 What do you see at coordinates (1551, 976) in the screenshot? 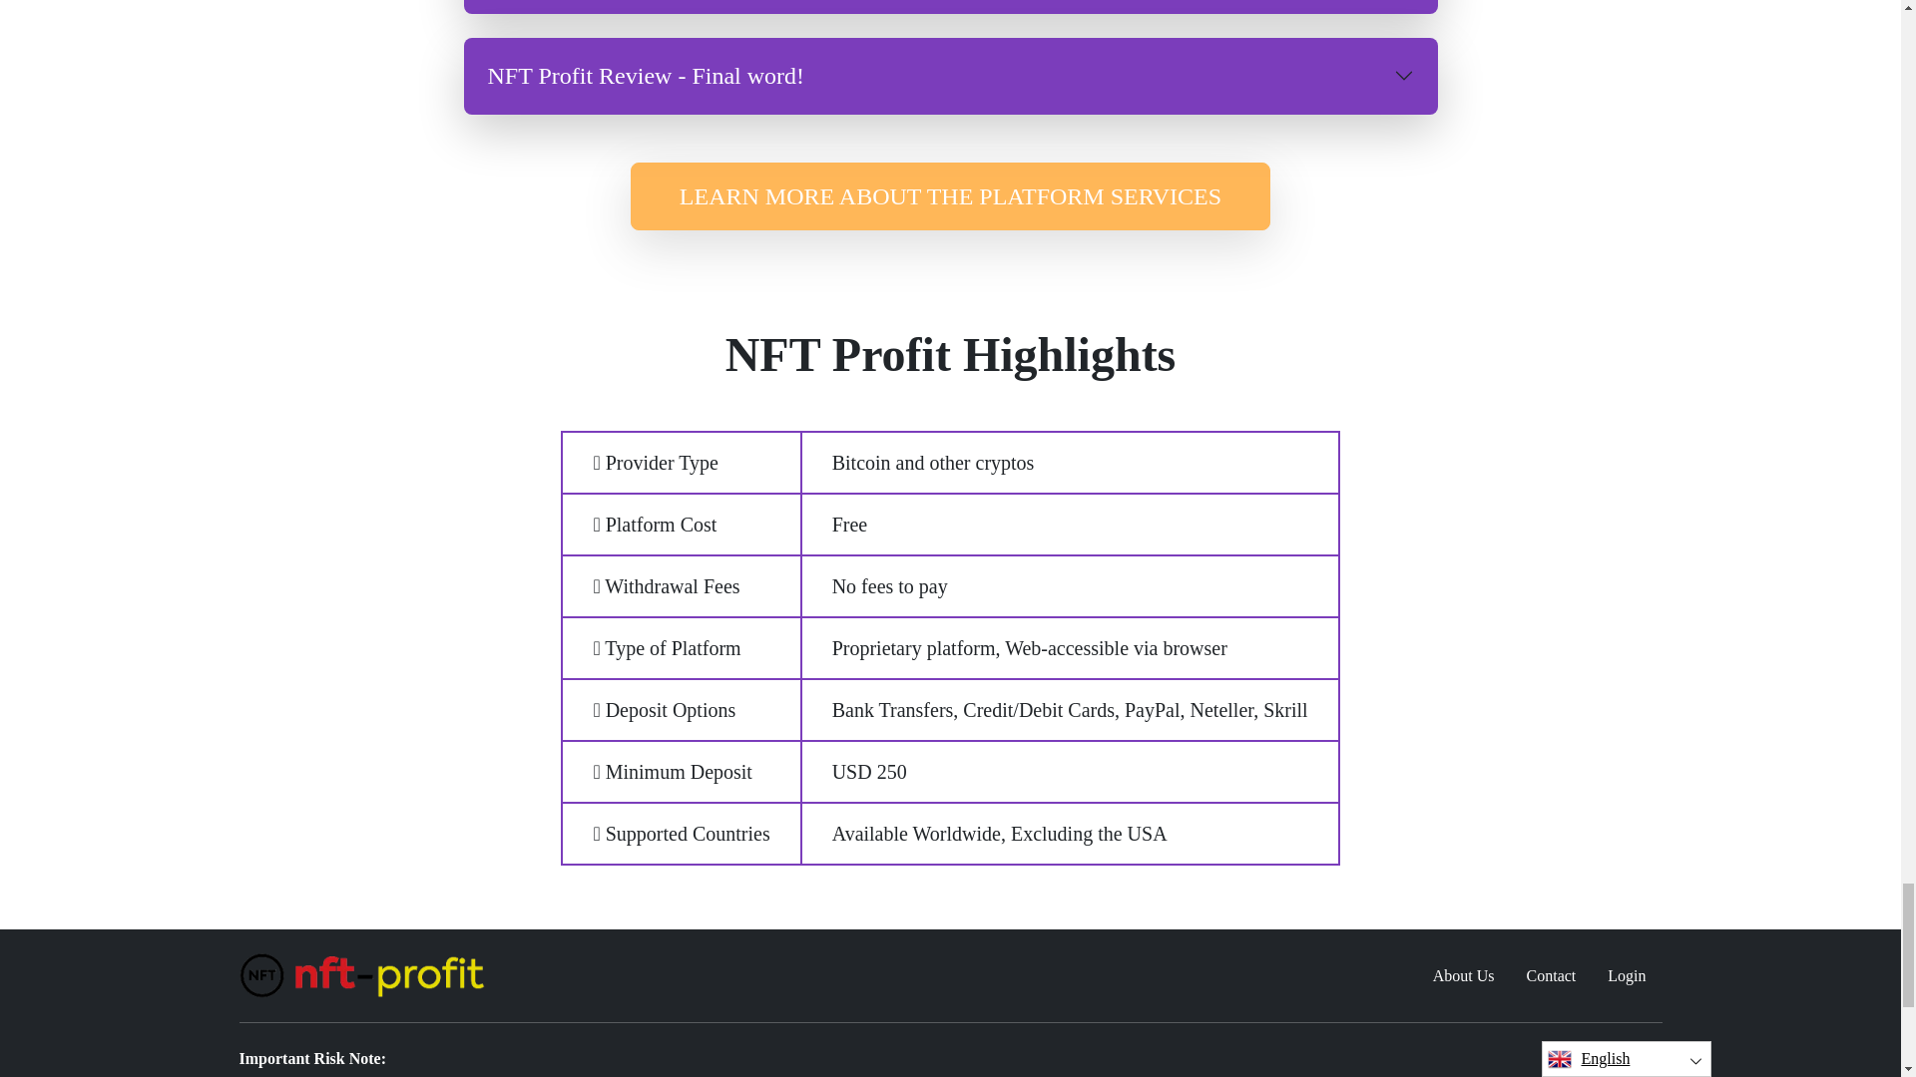
I see `Contact` at bounding box center [1551, 976].